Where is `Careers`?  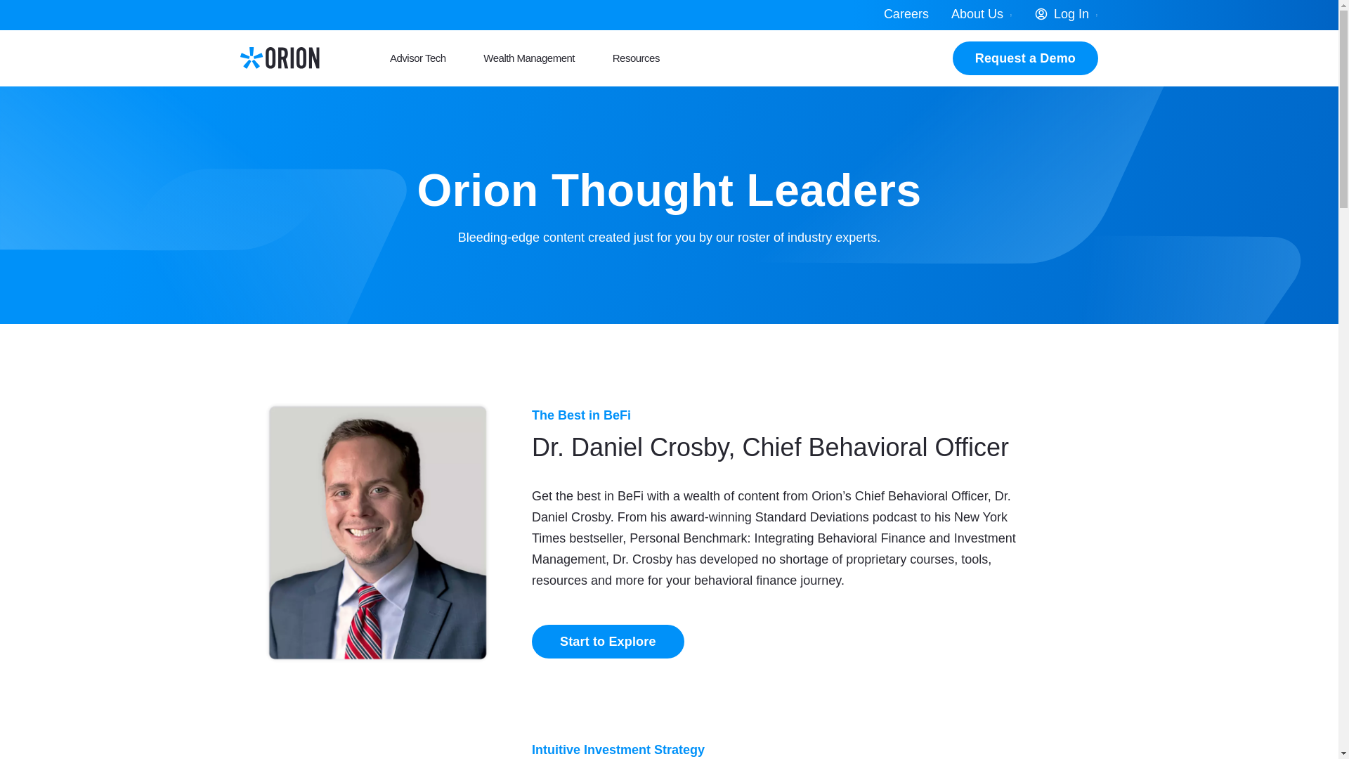 Careers is located at coordinates (906, 15).